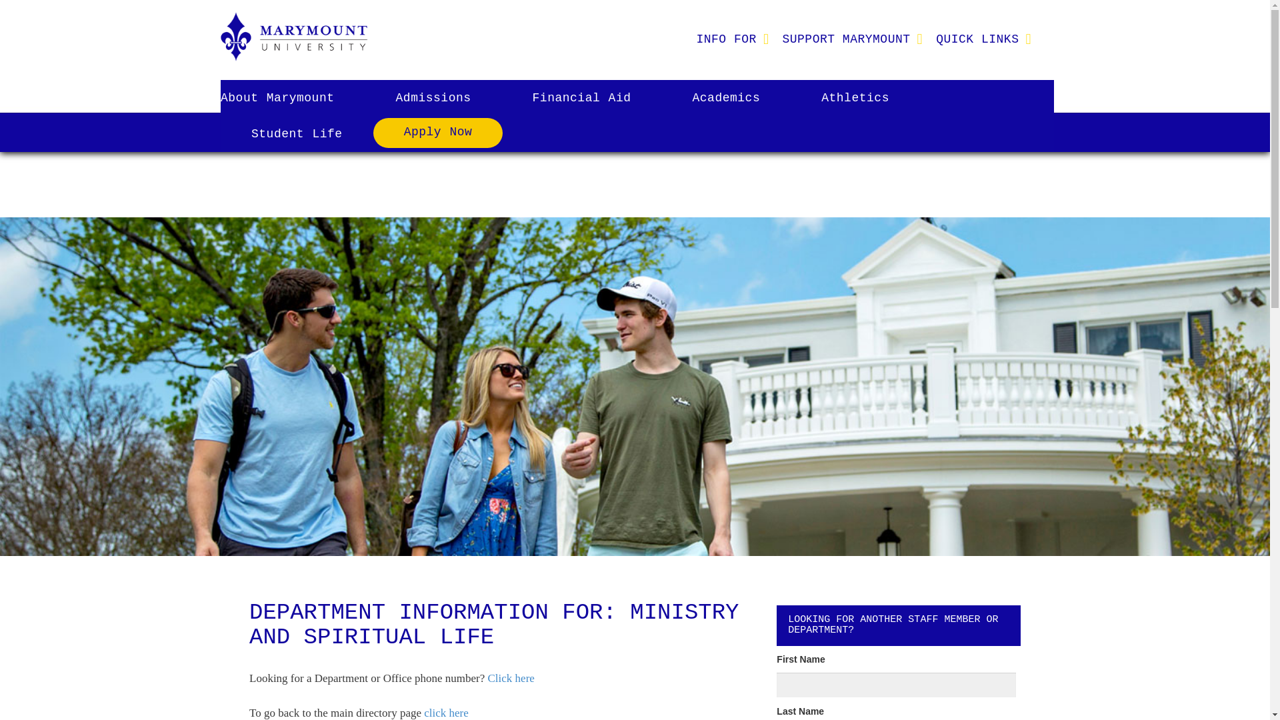 The height and width of the screenshot is (720, 1280). I want to click on QUICK LINKS, so click(977, 39).